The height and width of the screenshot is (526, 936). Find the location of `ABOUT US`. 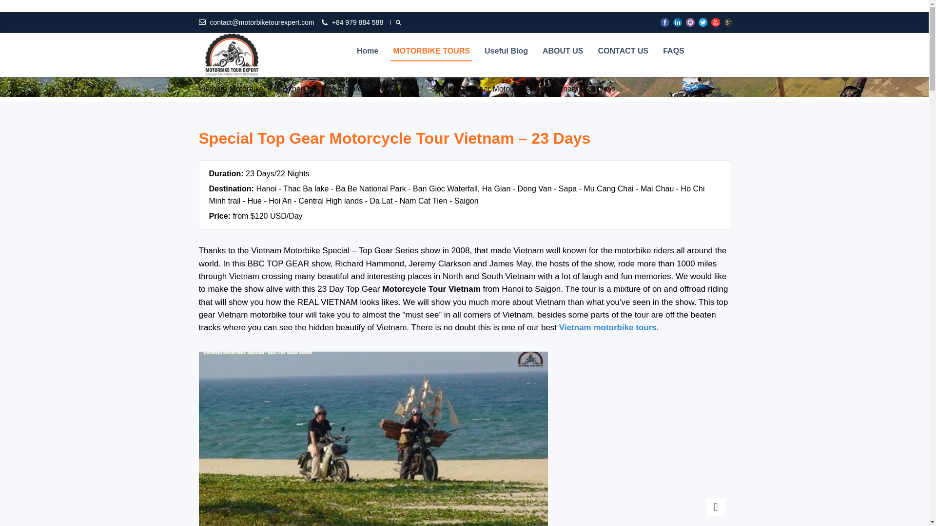

ABOUT US is located at coordinates (563, 52).